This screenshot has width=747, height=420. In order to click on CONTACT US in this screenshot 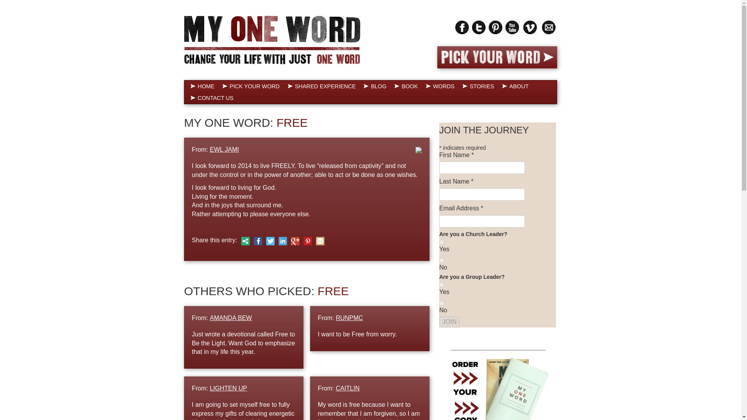, I will do `click(212, 98)`.